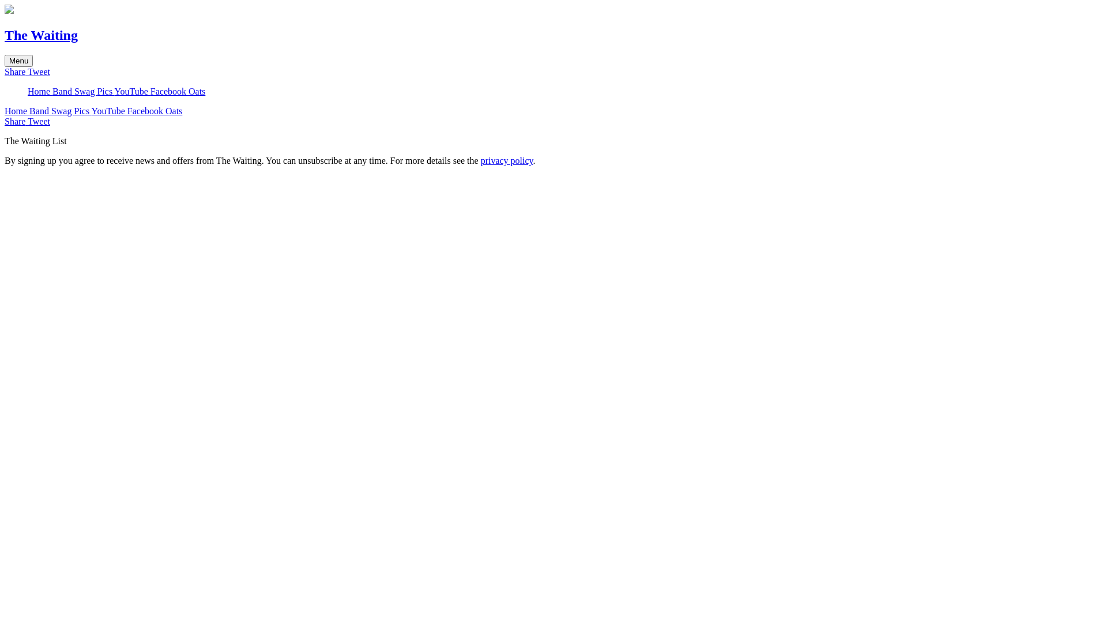 Image resolution: width=1107 pixels, height=623 pixels. I want to click on Share, so click(16, 72).